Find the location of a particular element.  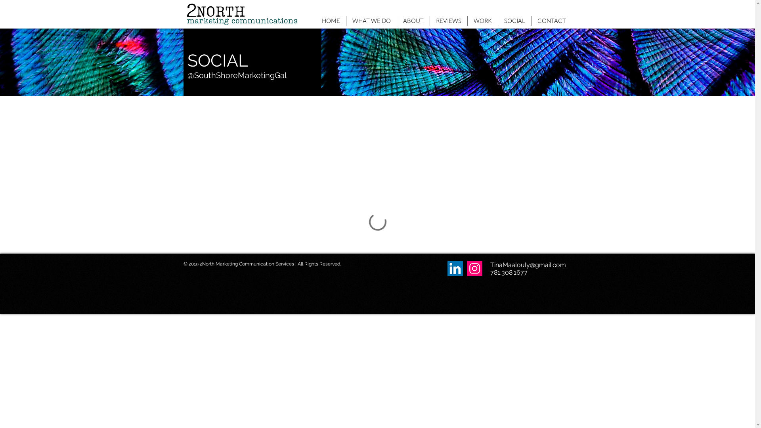

SOCIAL is located at coordinates (514, 21).